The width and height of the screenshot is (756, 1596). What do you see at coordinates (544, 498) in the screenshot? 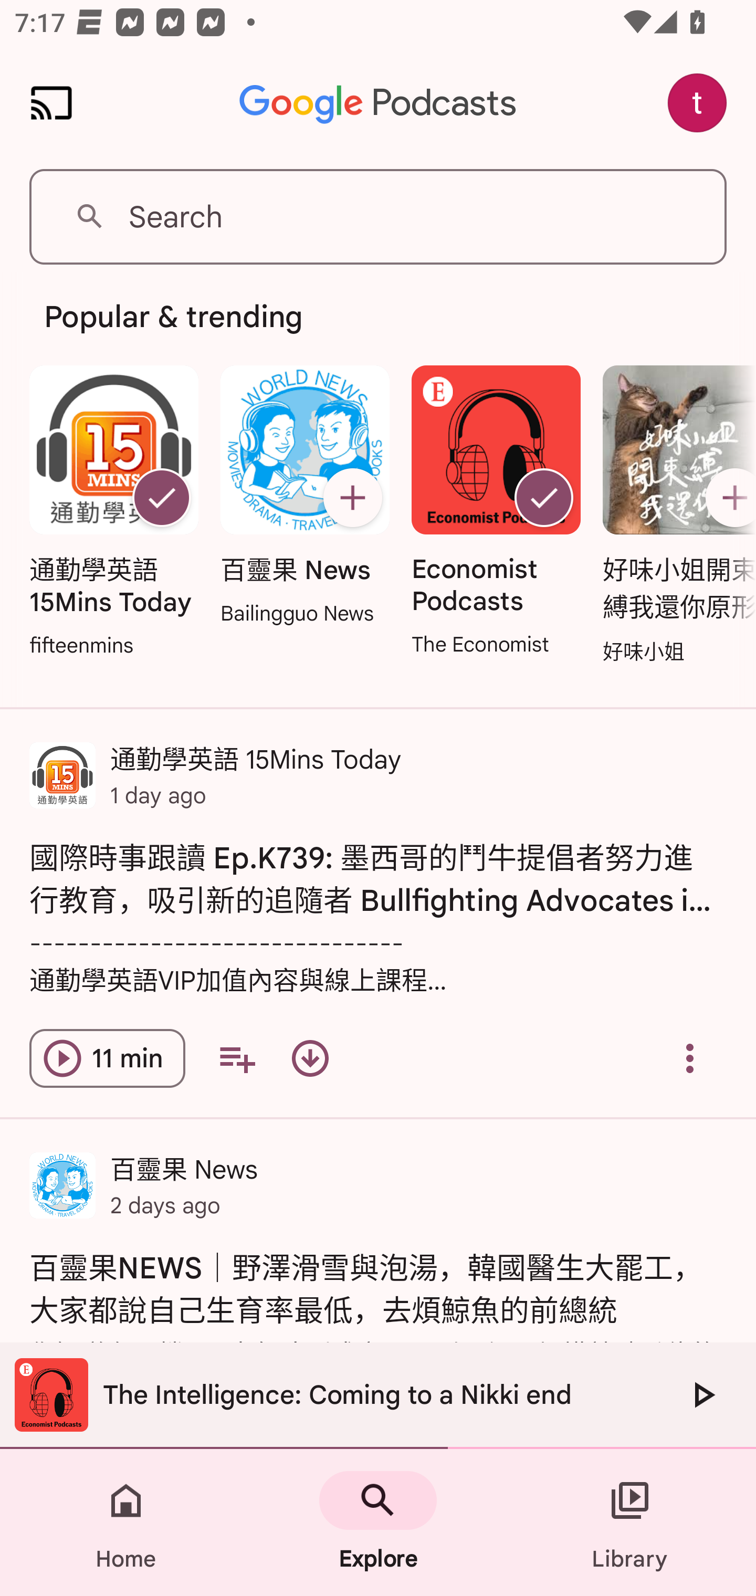
I see `Unsubscribe` at bounding box center [544, 498].